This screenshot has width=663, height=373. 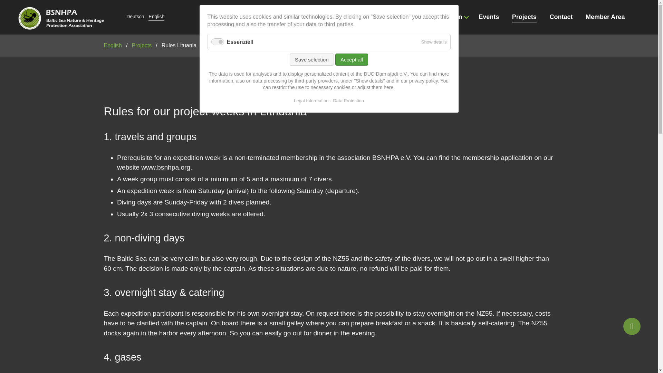 I want to click on Deutsch, so click(x=133, y=17).